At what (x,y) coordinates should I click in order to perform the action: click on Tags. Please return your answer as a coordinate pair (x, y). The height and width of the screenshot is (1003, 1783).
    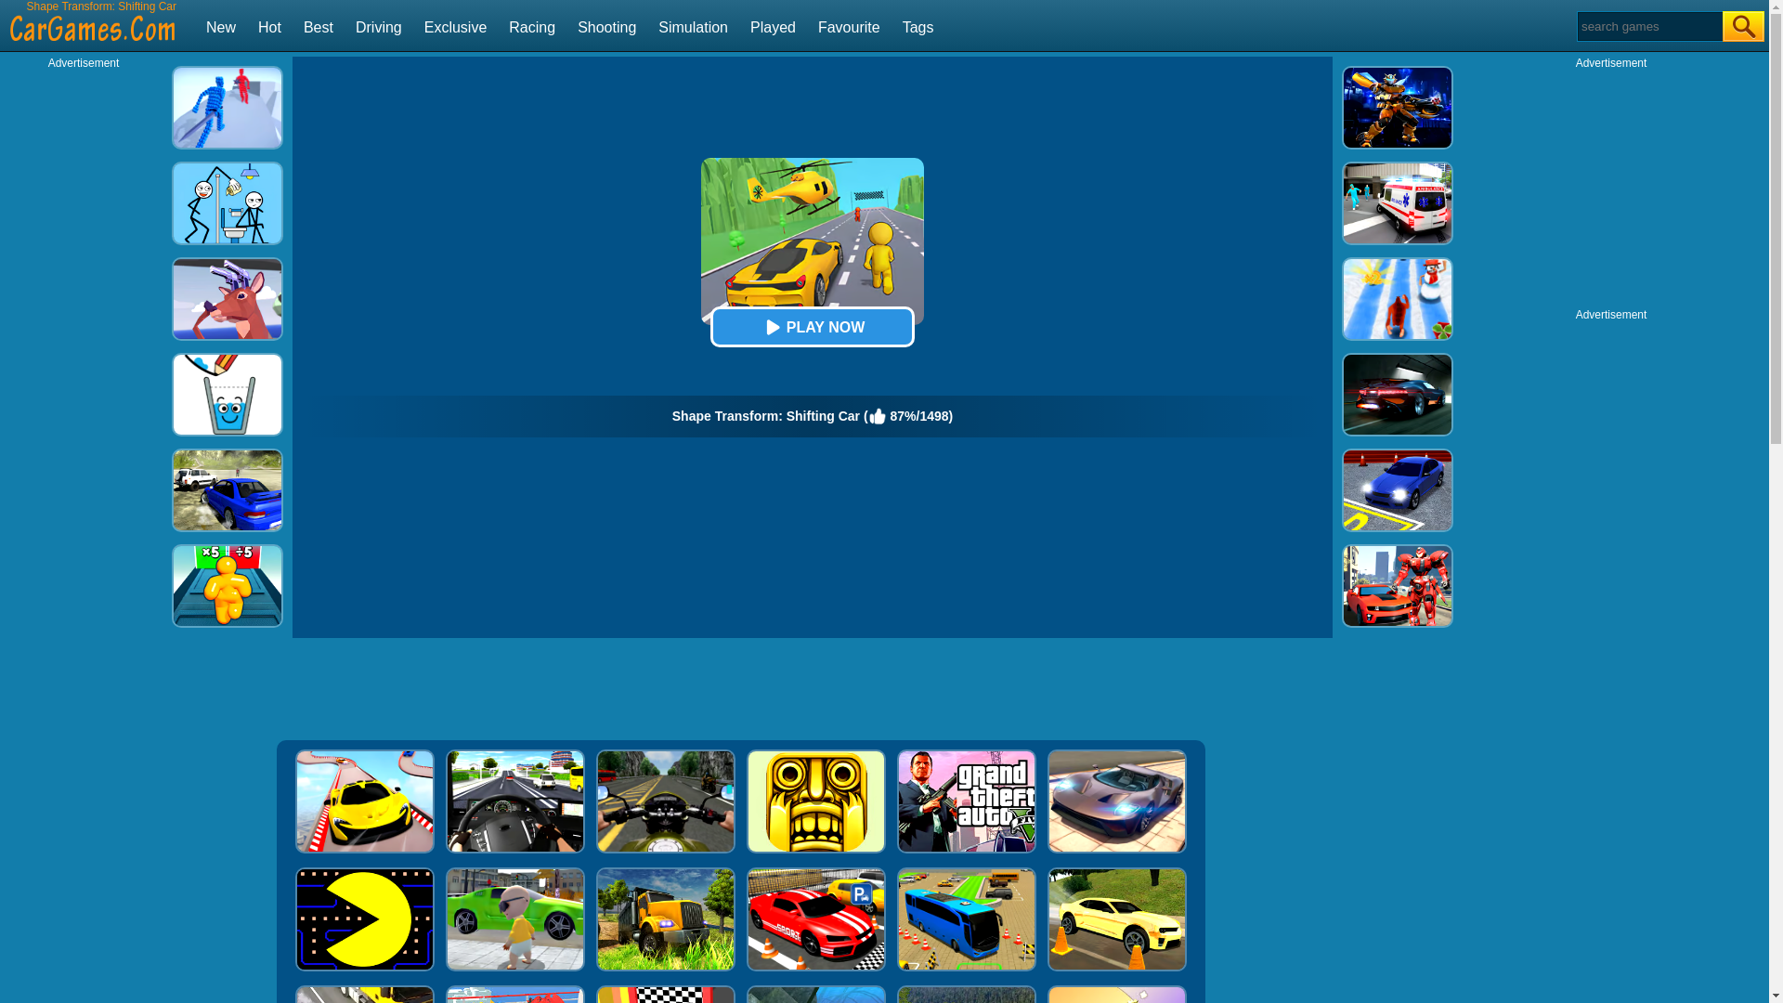
    Looking at the image, I should click on (918, 26).